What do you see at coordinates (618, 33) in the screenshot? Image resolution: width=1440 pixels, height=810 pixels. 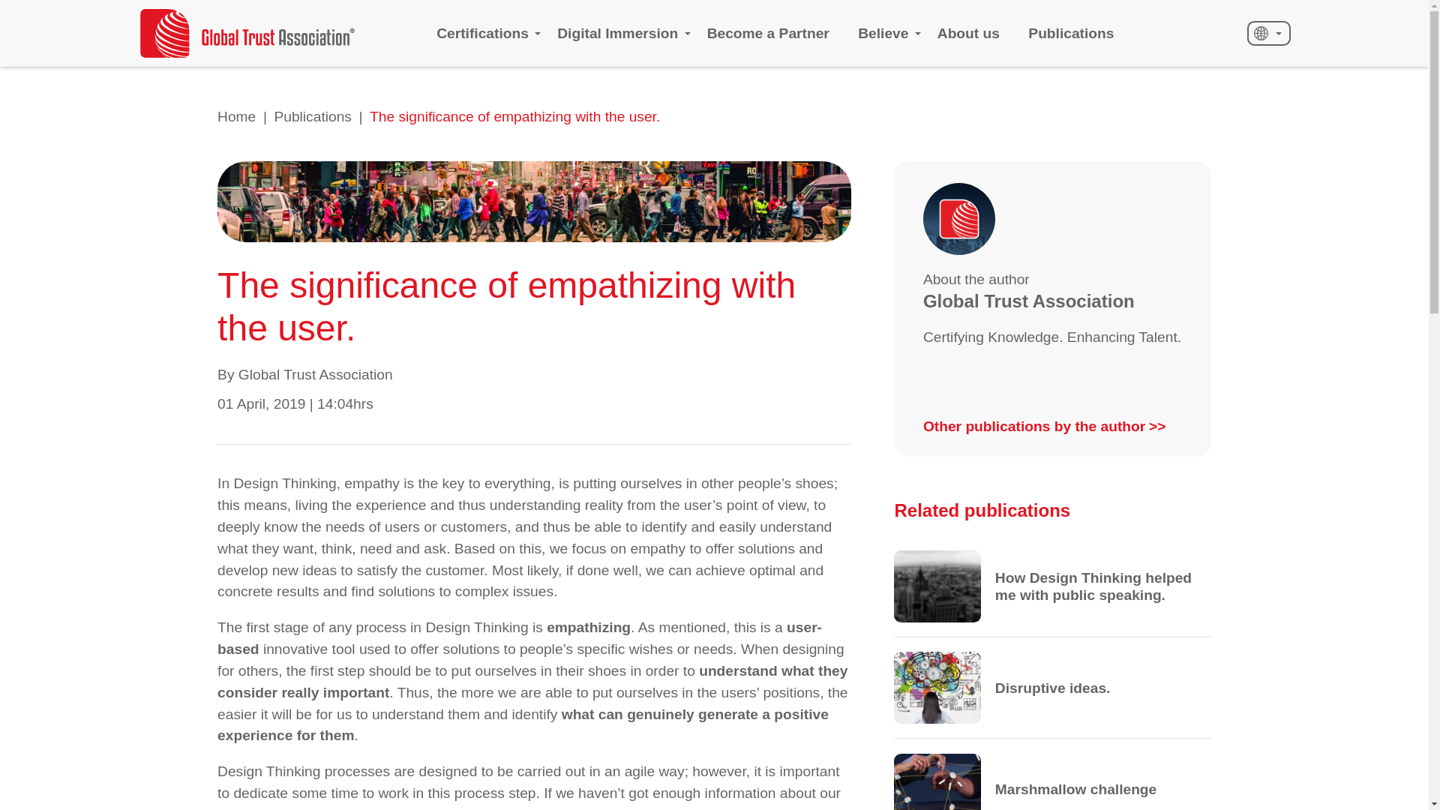 I see `Digital Immersion` at bounding box center [618, 33].